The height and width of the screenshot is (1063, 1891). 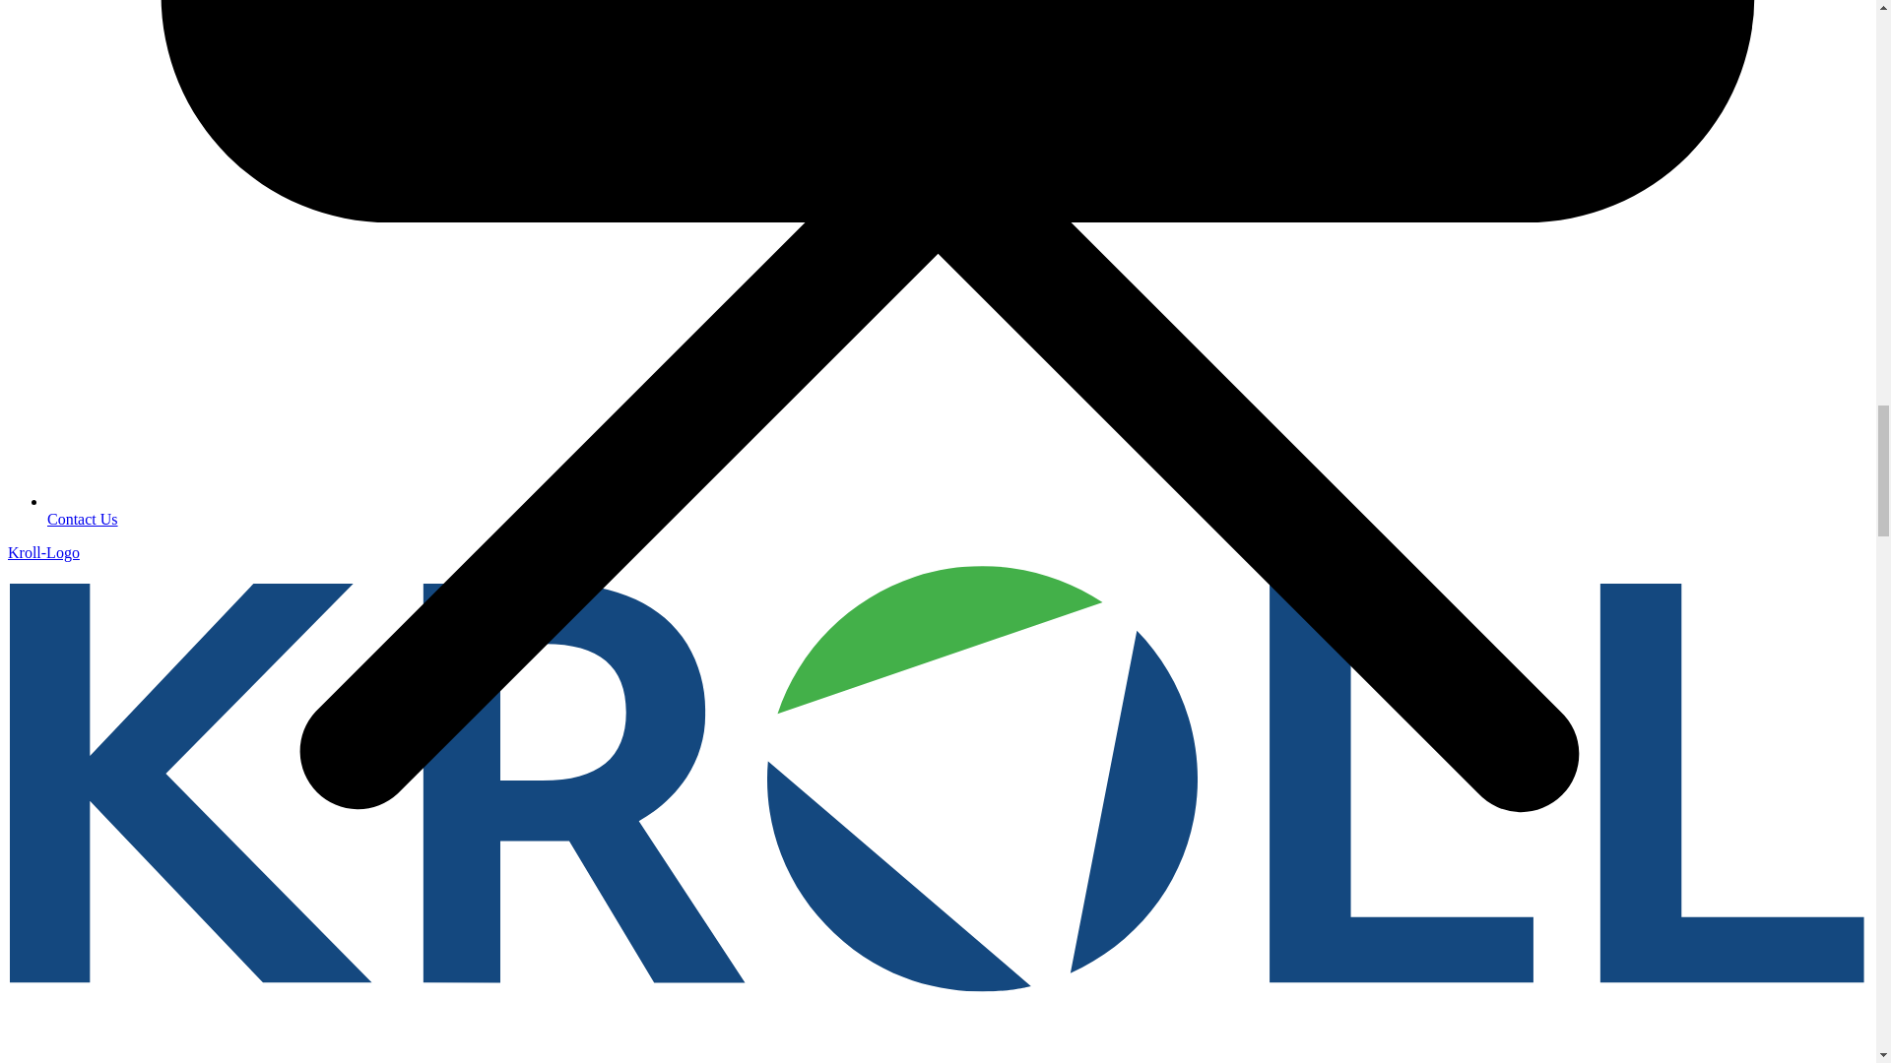 I want to click on Send Message, so click(x=83, y=519).